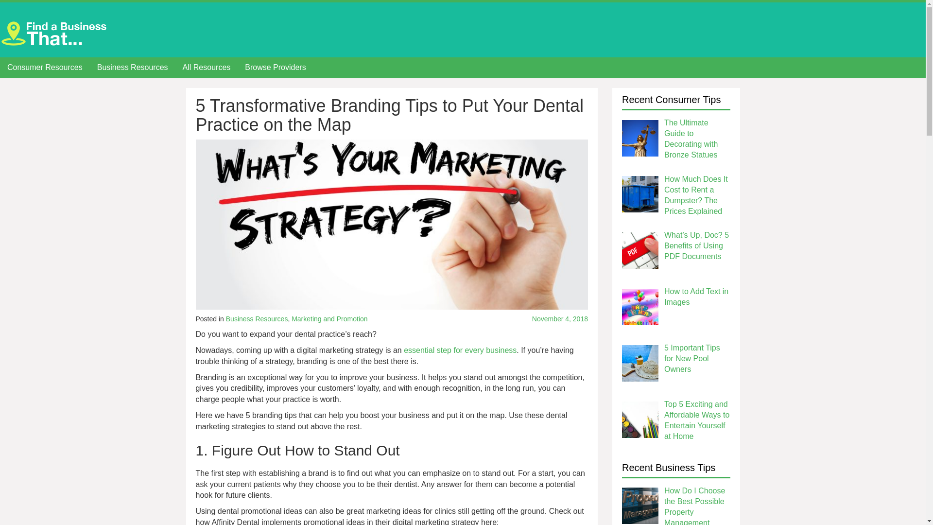  What do you see at coordinates (329, 319) in the screenshot?
I see `Marketing and Promotion` at bounding box center [329, 319].